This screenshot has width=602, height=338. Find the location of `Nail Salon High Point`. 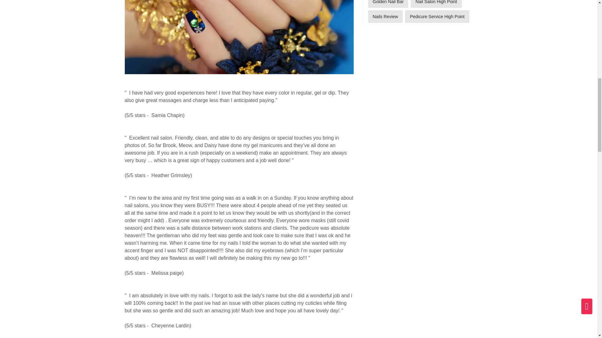

Nail Salon High Point is located at coordinates (436, 4).